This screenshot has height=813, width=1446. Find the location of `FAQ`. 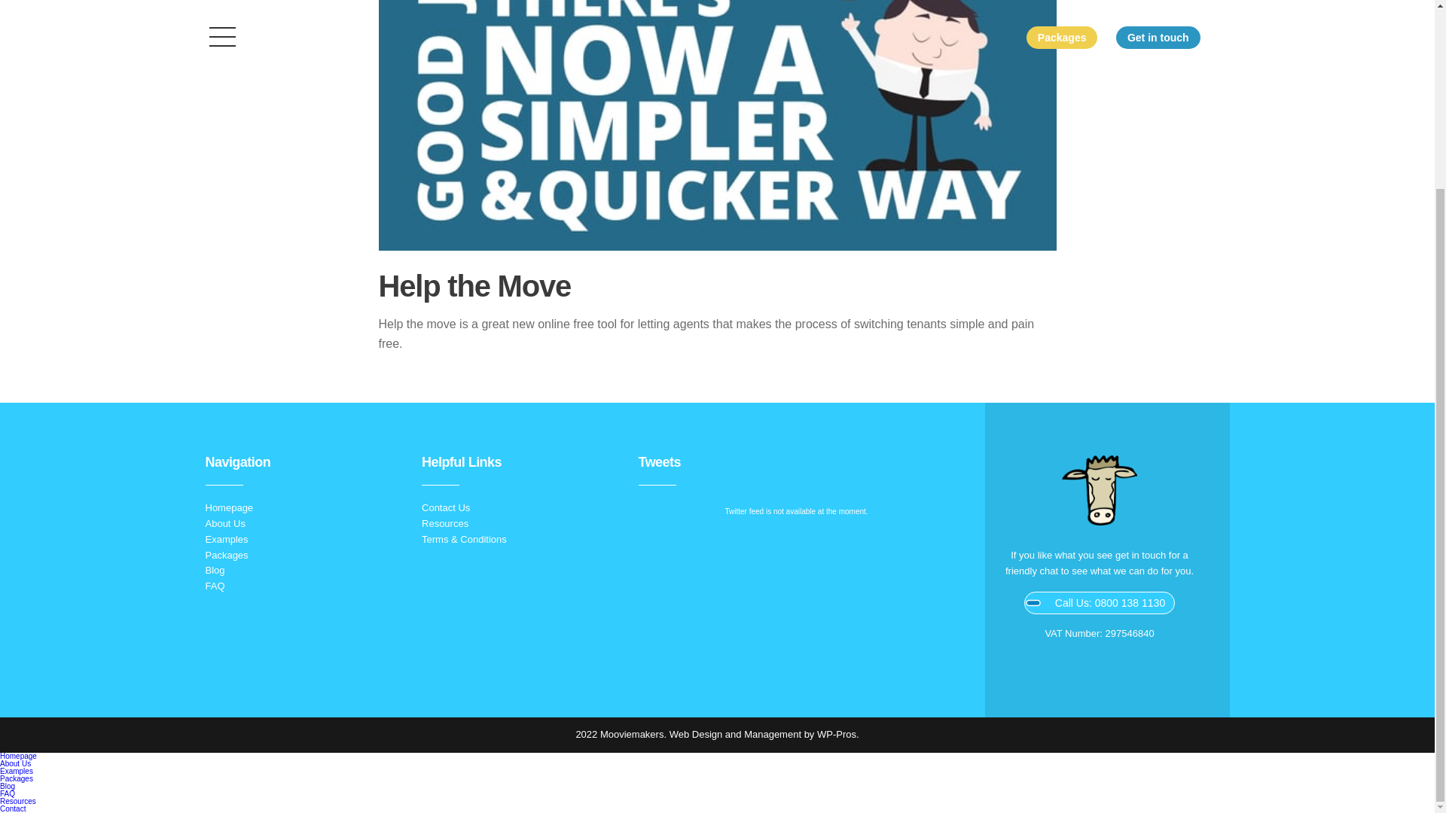

FAQ is located at coordinates (8, 793).